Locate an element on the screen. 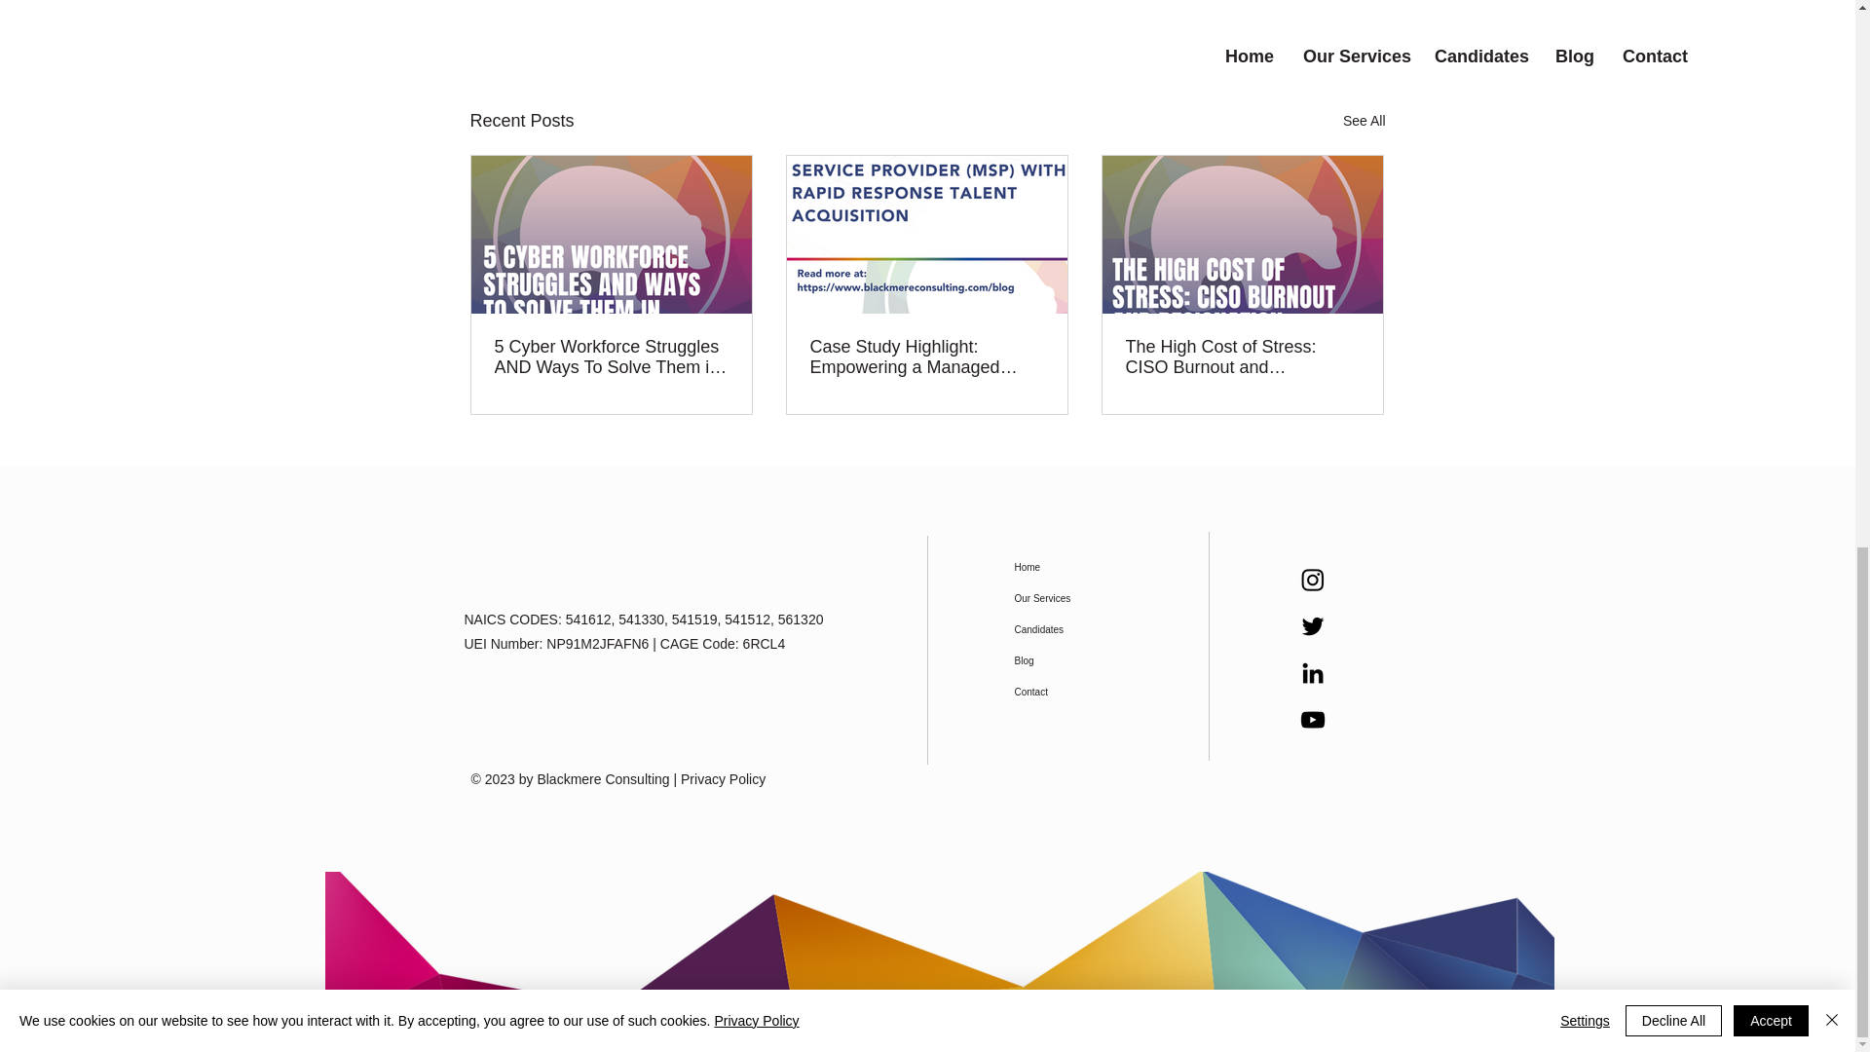  Home is located at coordinates (1065, 568).